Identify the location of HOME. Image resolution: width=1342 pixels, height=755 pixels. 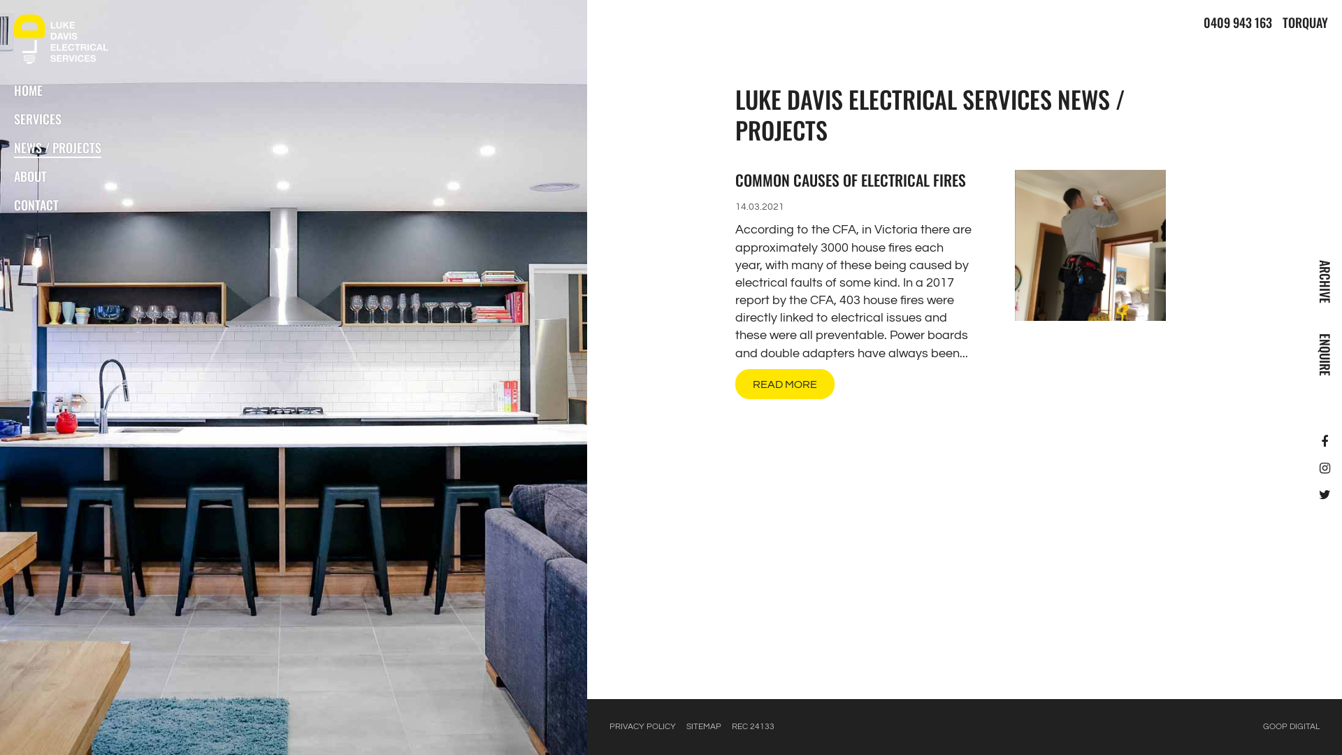
(28, 91).